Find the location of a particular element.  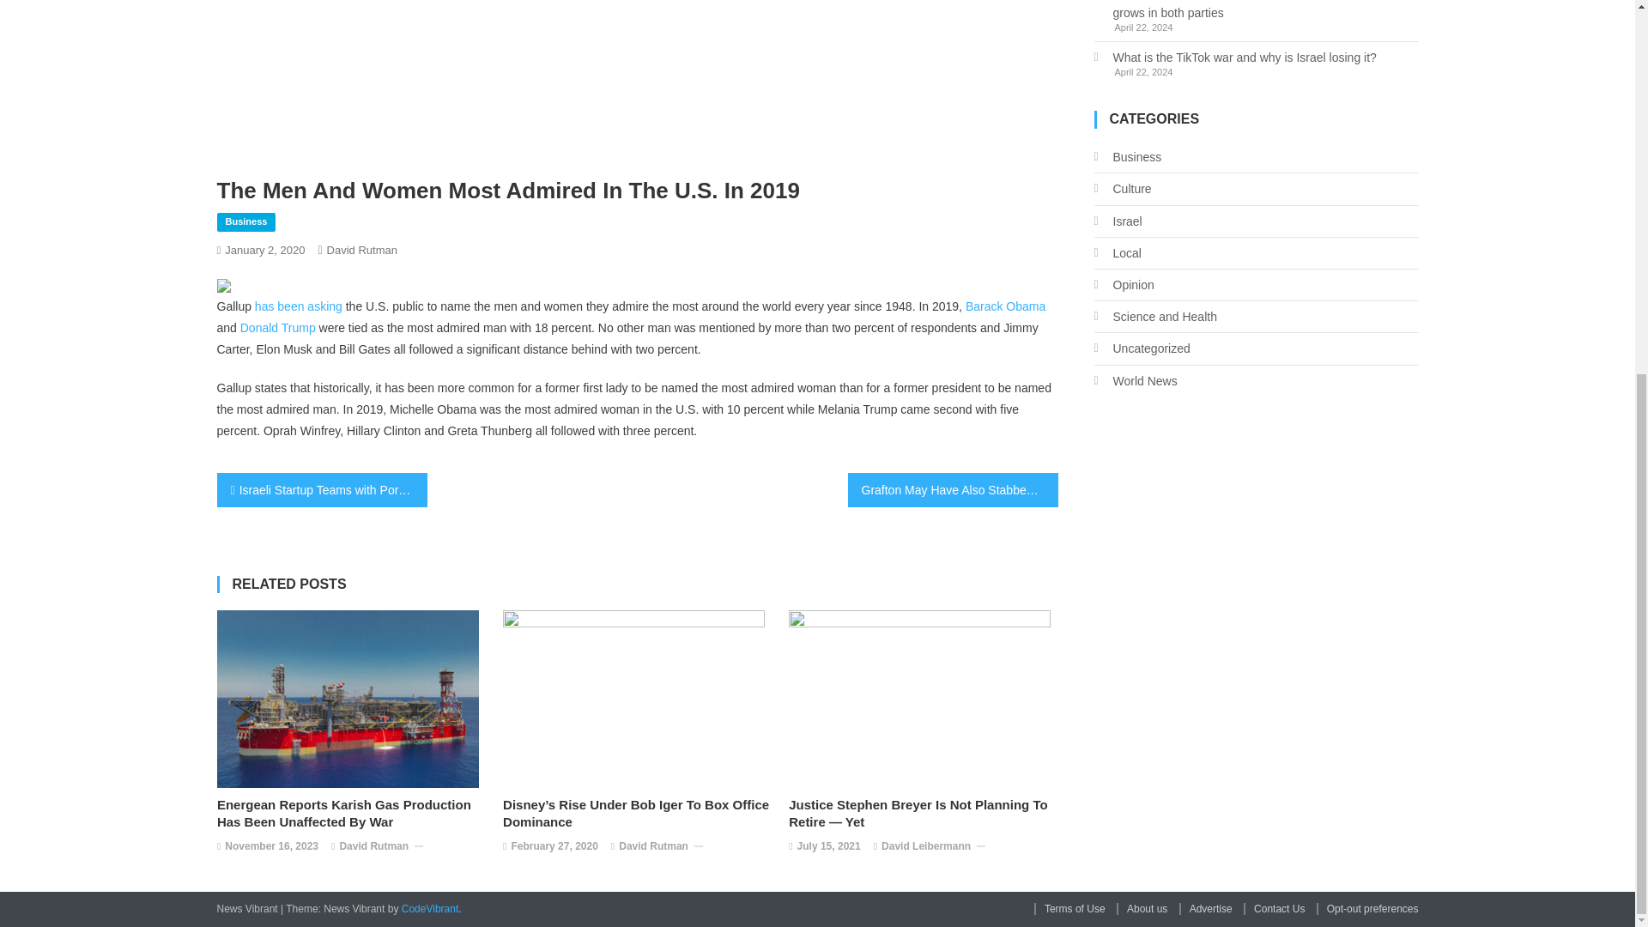

Business is located at coordinates (245, 222).